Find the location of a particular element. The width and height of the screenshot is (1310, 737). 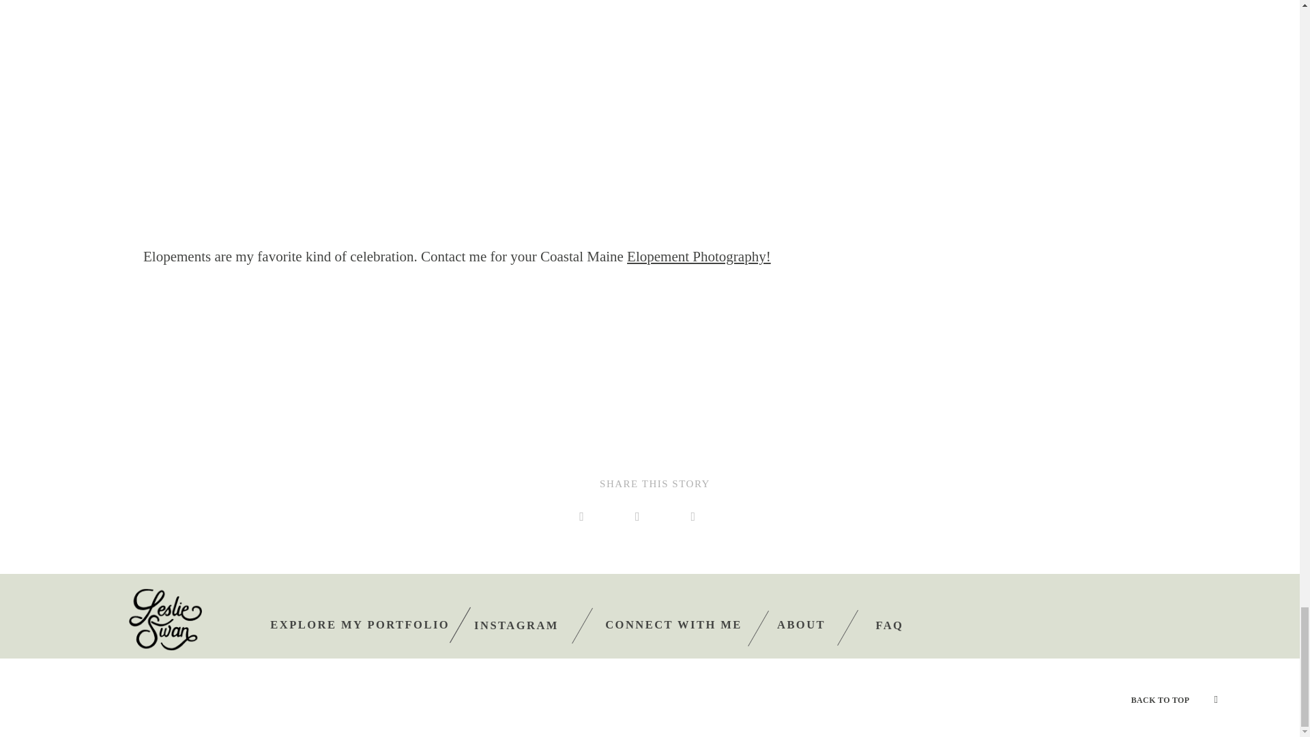

CONNECT WITH ME is located at coordinates (674, 624).